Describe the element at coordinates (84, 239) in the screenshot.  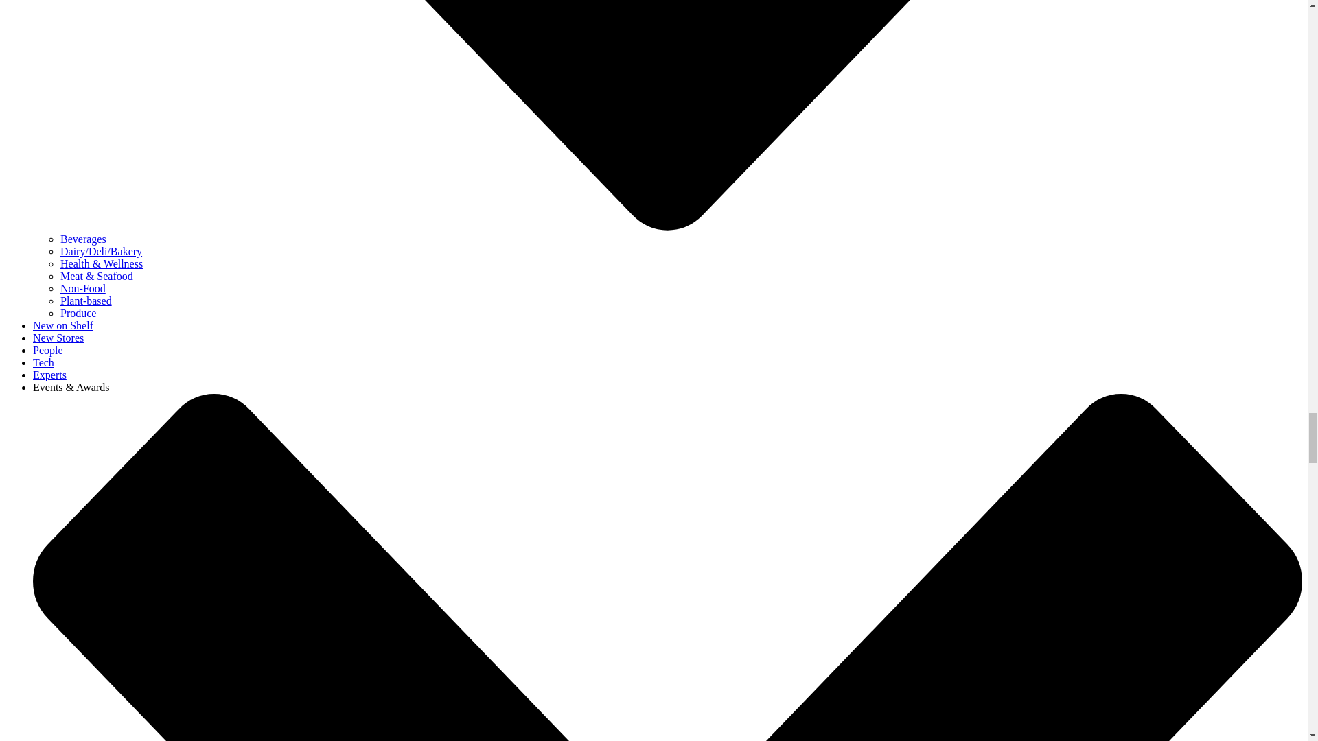
I see `Beverages` at that location.